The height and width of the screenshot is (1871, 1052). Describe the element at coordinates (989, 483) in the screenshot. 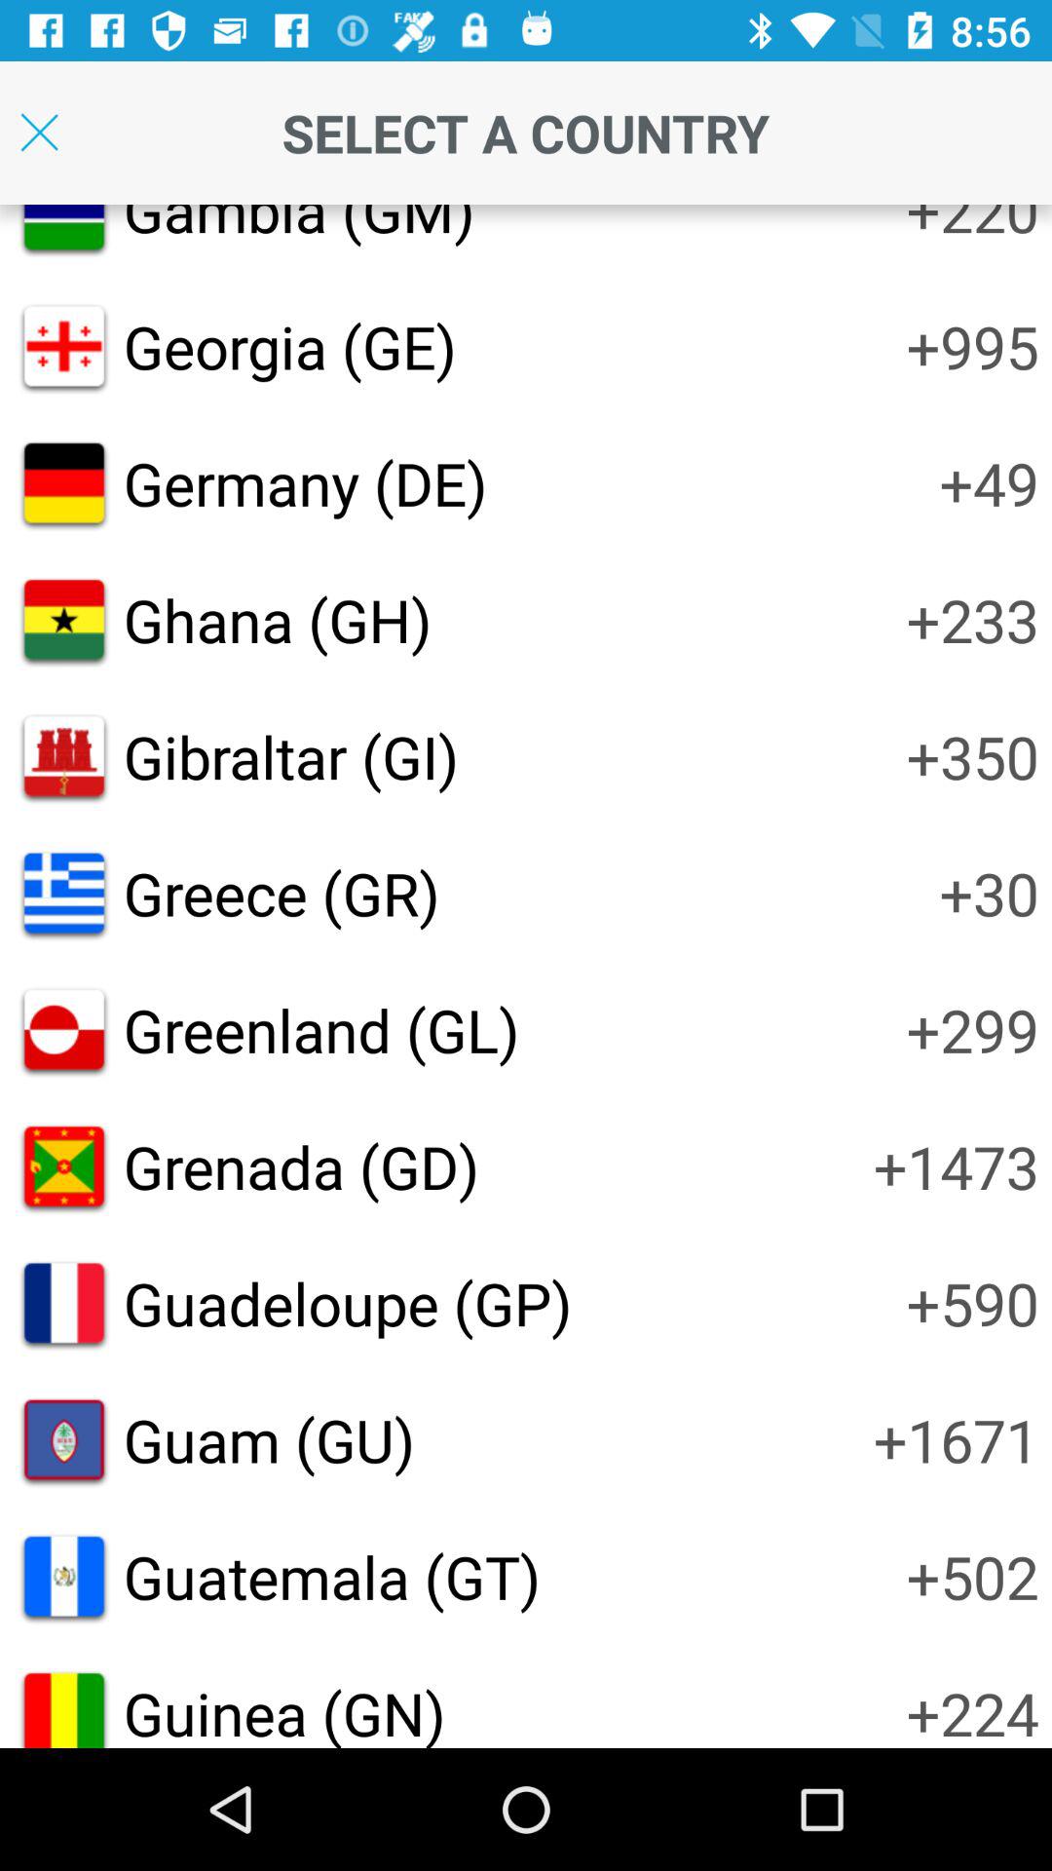

I see `swipe to the +49 icon` at that location.